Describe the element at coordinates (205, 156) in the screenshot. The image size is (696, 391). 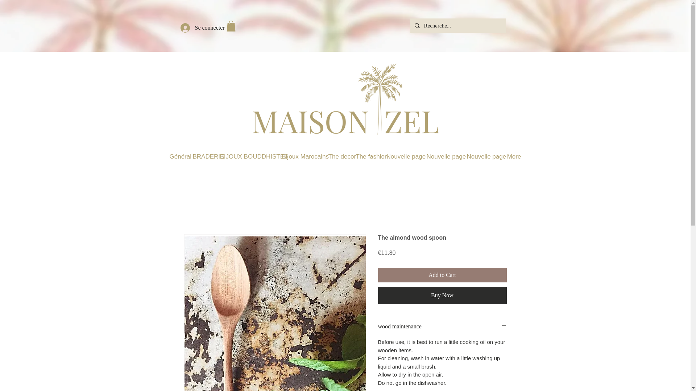
I see `BRADERIE` at that location.